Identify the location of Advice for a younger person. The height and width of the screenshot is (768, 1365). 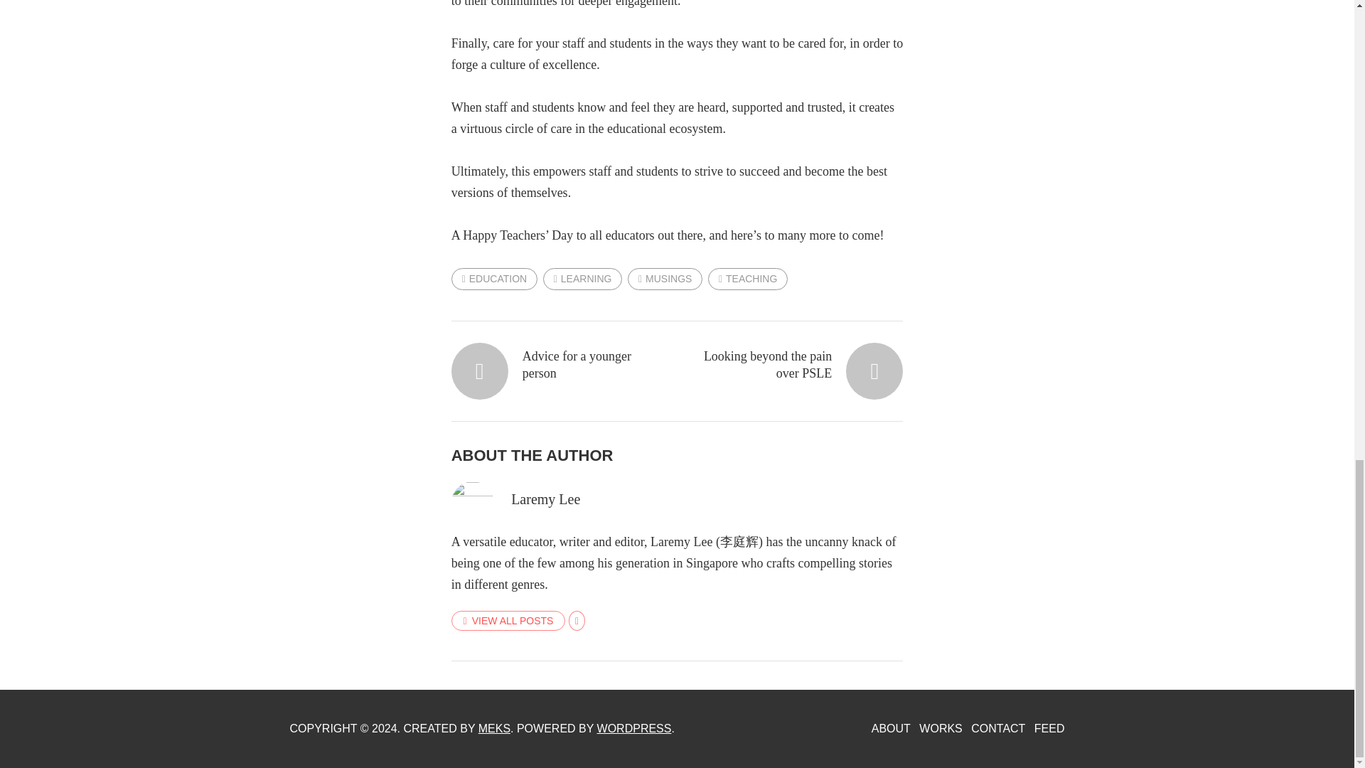
(554, 364).